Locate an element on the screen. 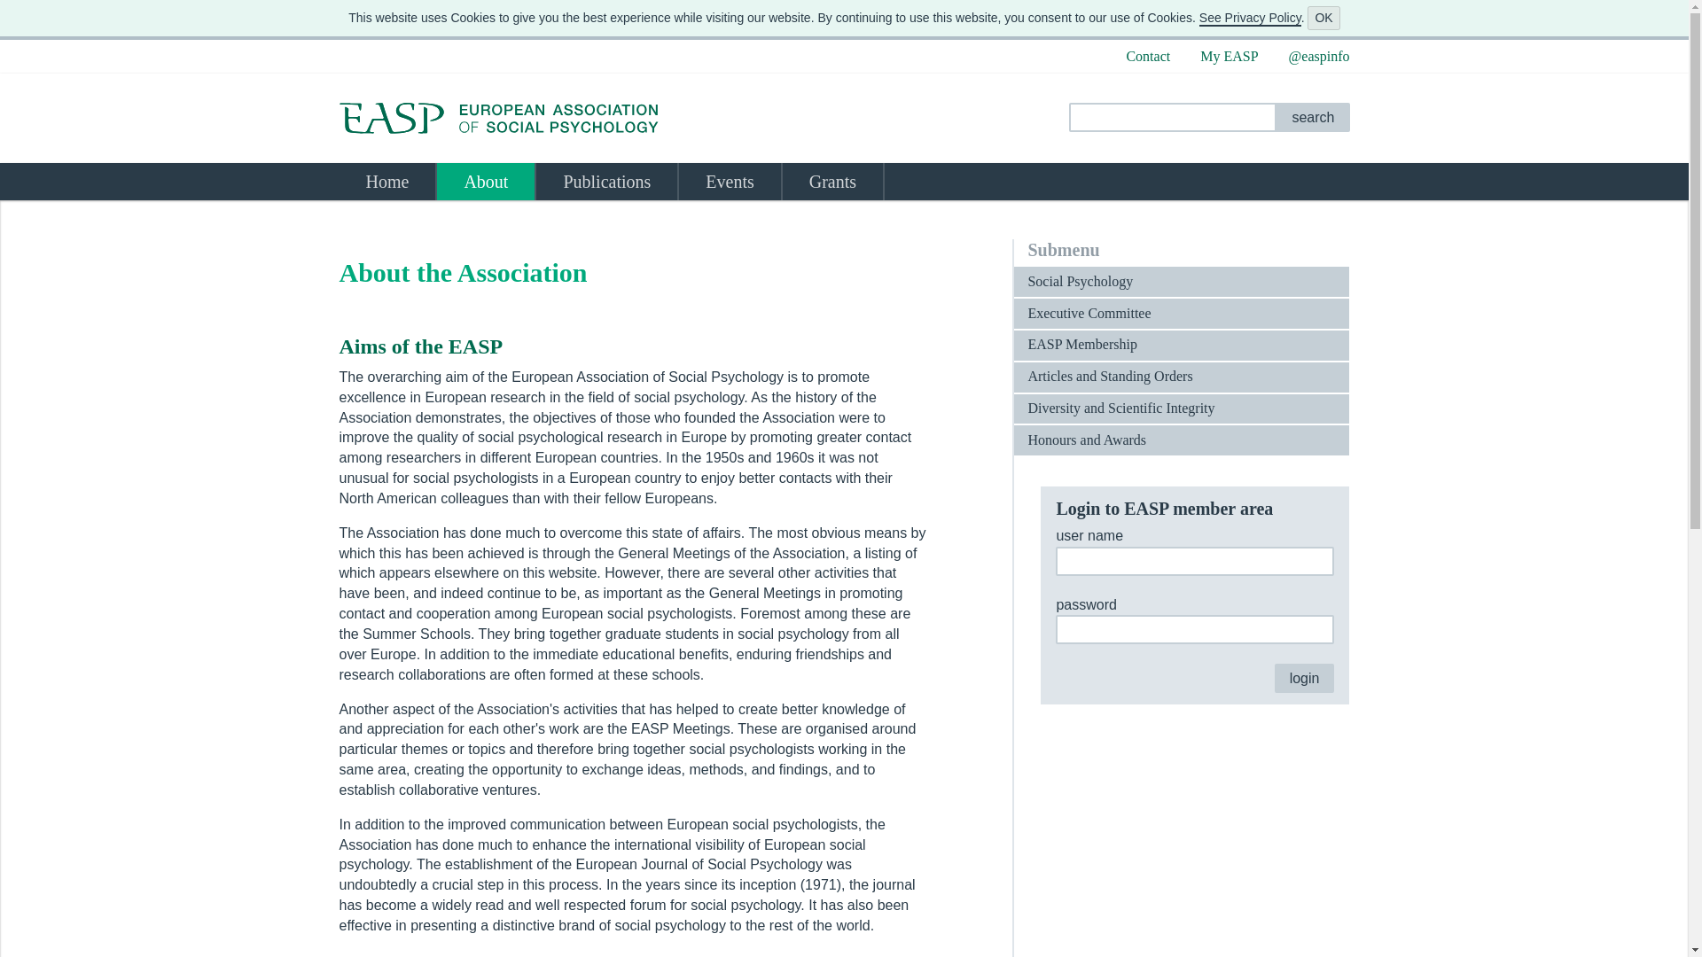  Events is located at coordinates (729, 181).